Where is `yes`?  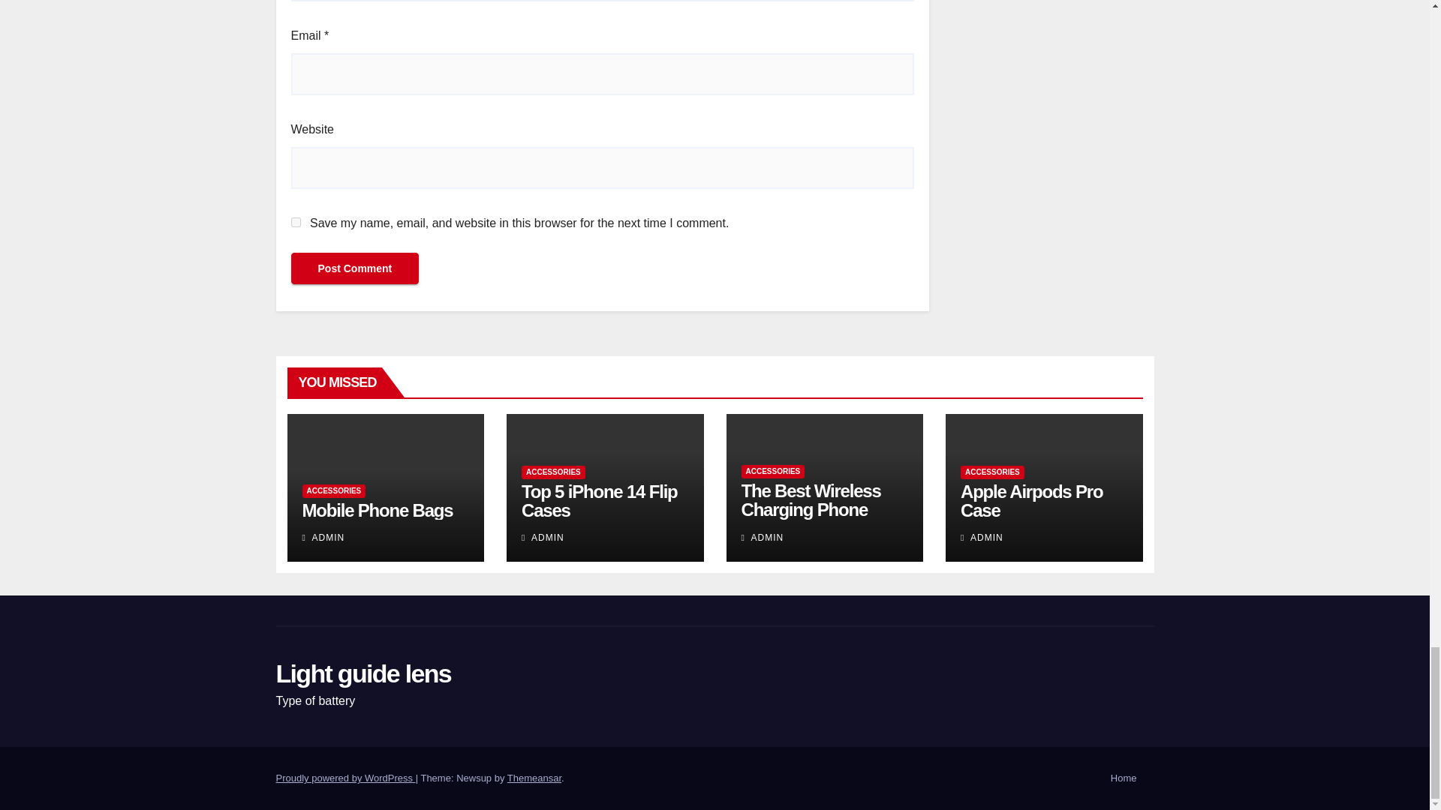
yes is located at coordinates (296, 222).